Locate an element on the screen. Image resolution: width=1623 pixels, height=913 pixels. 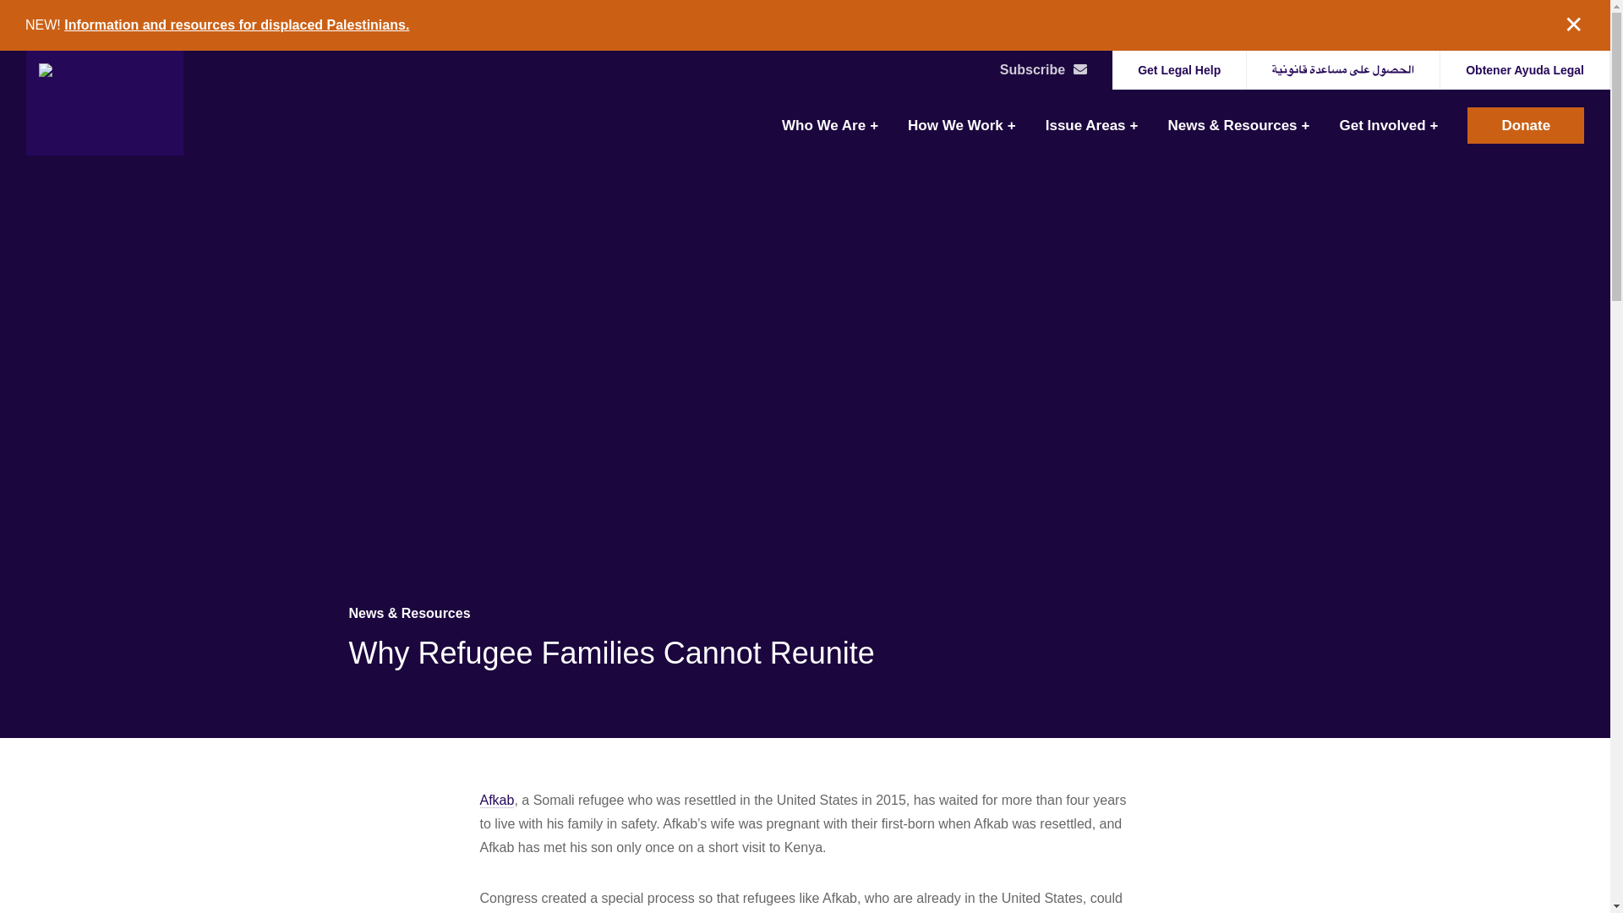
subscribe is located at coordinates (1080, 68).